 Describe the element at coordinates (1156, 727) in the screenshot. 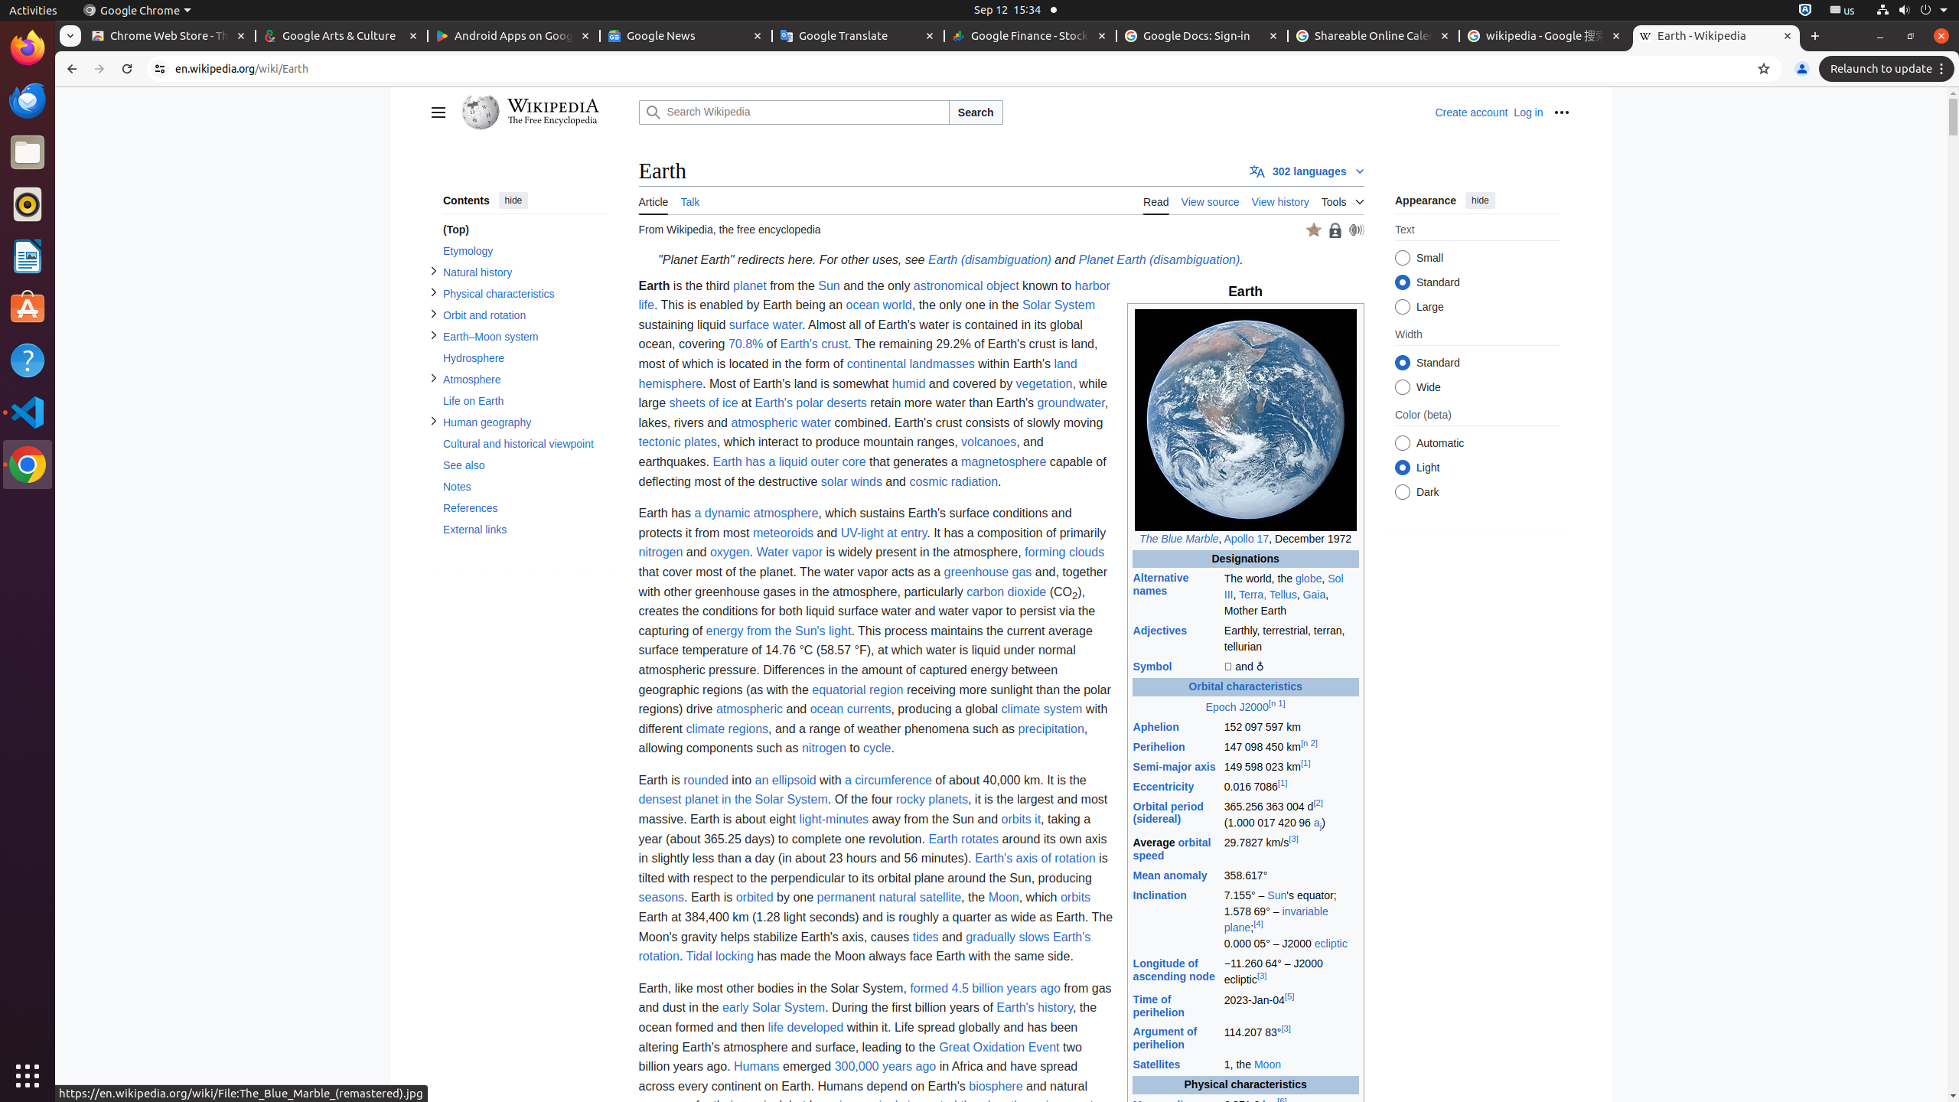

I see `Aphelion` at that location.